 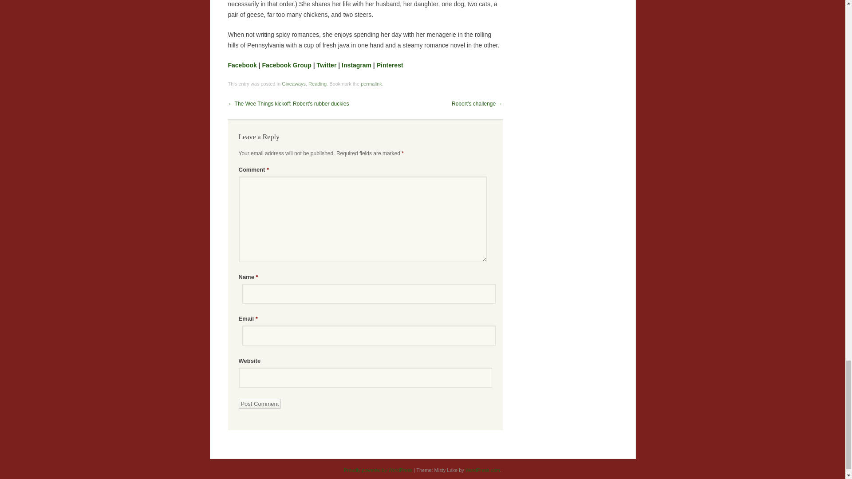 What do you see at coordinates (371, 83) in the screenshot?
I see `Permalink to Guest post by RJ Scott and VL Locey` at bounding box center [371, 83].